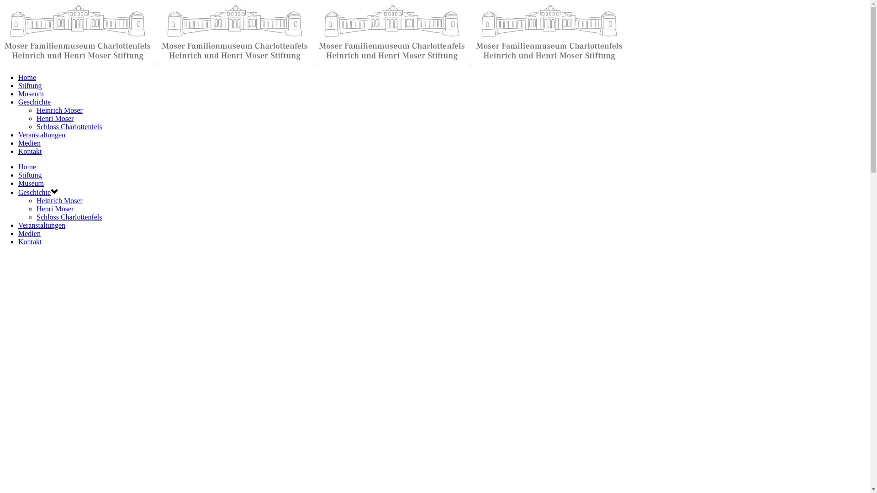 Image resolution: width=877 pixels, height=493 pixels. Describe the element at coordinates (313, 62) in the screenshot. I see `Moser Familienmuseum Charlottenfels` at that location.